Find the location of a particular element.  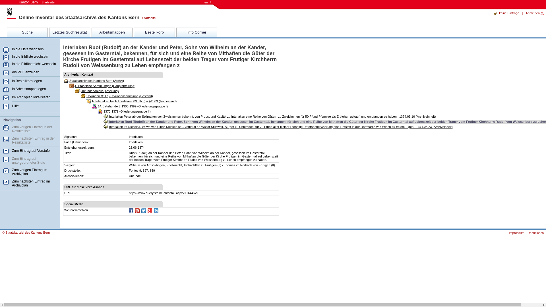

Arbeitsmappen is located at coordinates (112, 32).